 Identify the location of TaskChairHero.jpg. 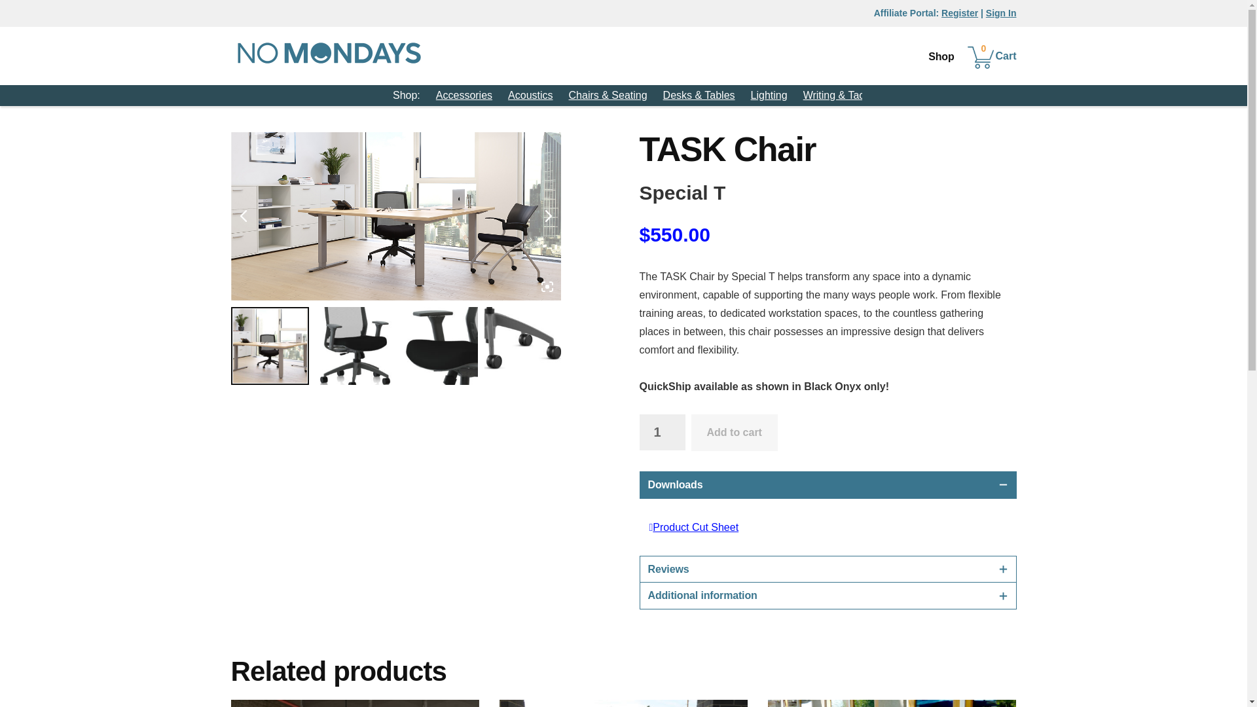
(268, 346).